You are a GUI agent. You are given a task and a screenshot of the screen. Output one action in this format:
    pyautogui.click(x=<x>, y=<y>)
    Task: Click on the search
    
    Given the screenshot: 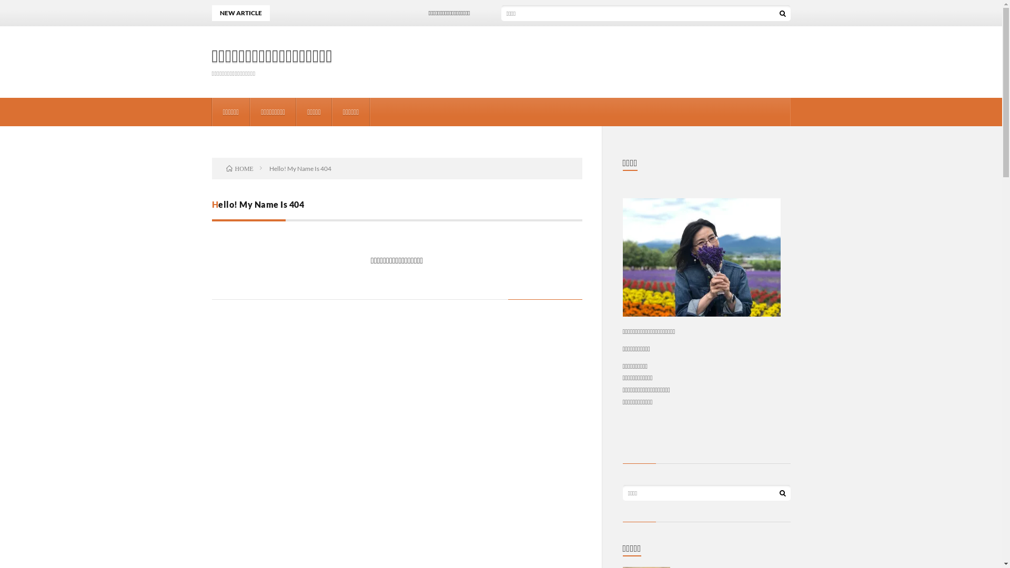 What is the action you would take?
    pyautogui.click(x=782, y=13)
    